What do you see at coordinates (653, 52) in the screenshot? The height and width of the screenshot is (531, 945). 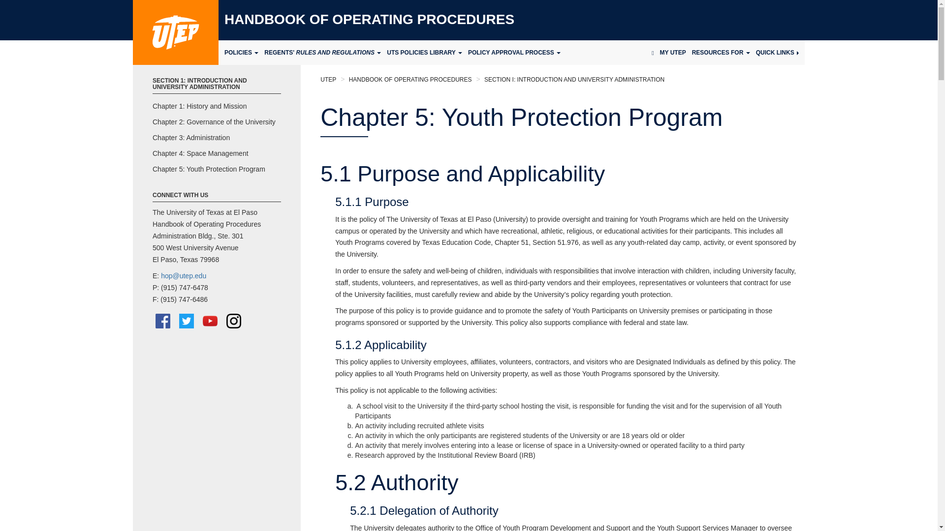 I see `Search pages and people` at bounding box center [653, 52].